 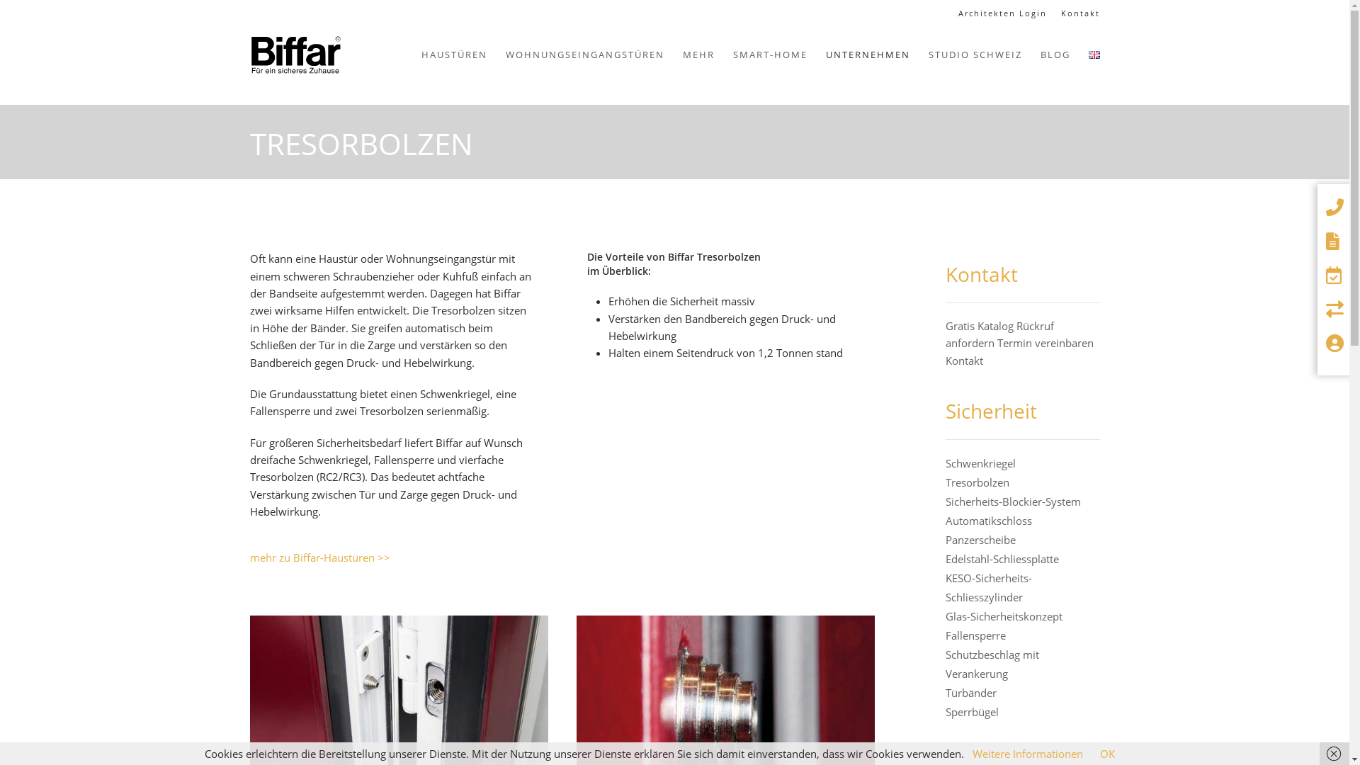 I want to click on UNTERNEHMEN, so click(x=867, y=55).